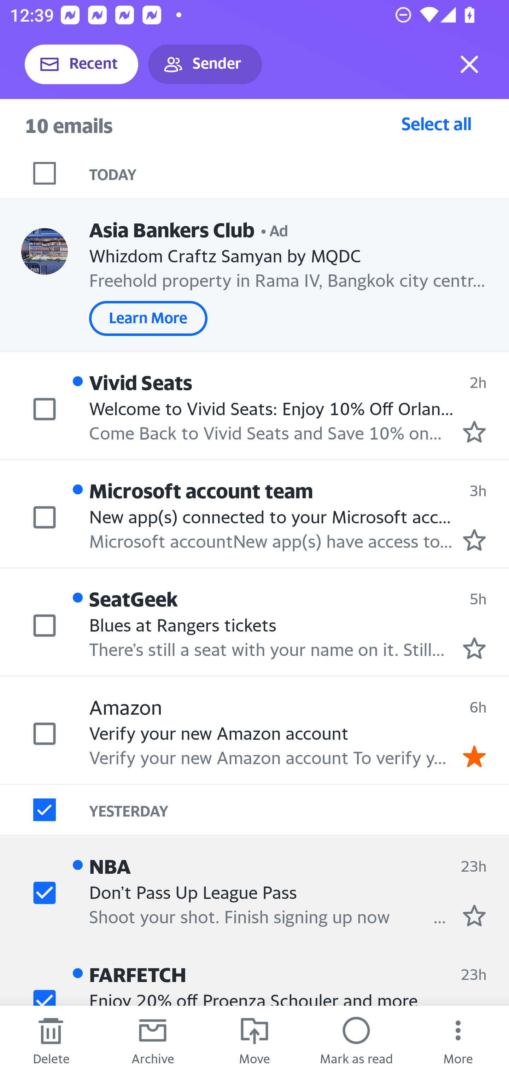 This screenshot has width=509, height=1075. Describe the element at coordinates (469, 64) in the screenshot. I see `Exit selection mode` at that location.